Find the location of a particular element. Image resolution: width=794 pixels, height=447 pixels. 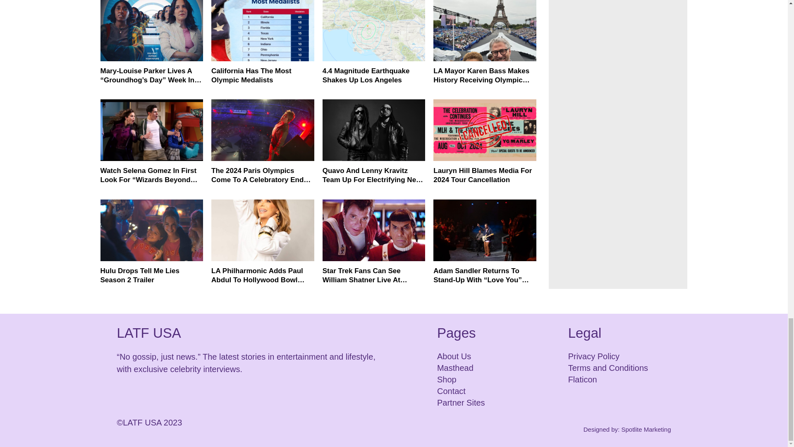

tom cruise olympics is located at coordinates (263, 130).